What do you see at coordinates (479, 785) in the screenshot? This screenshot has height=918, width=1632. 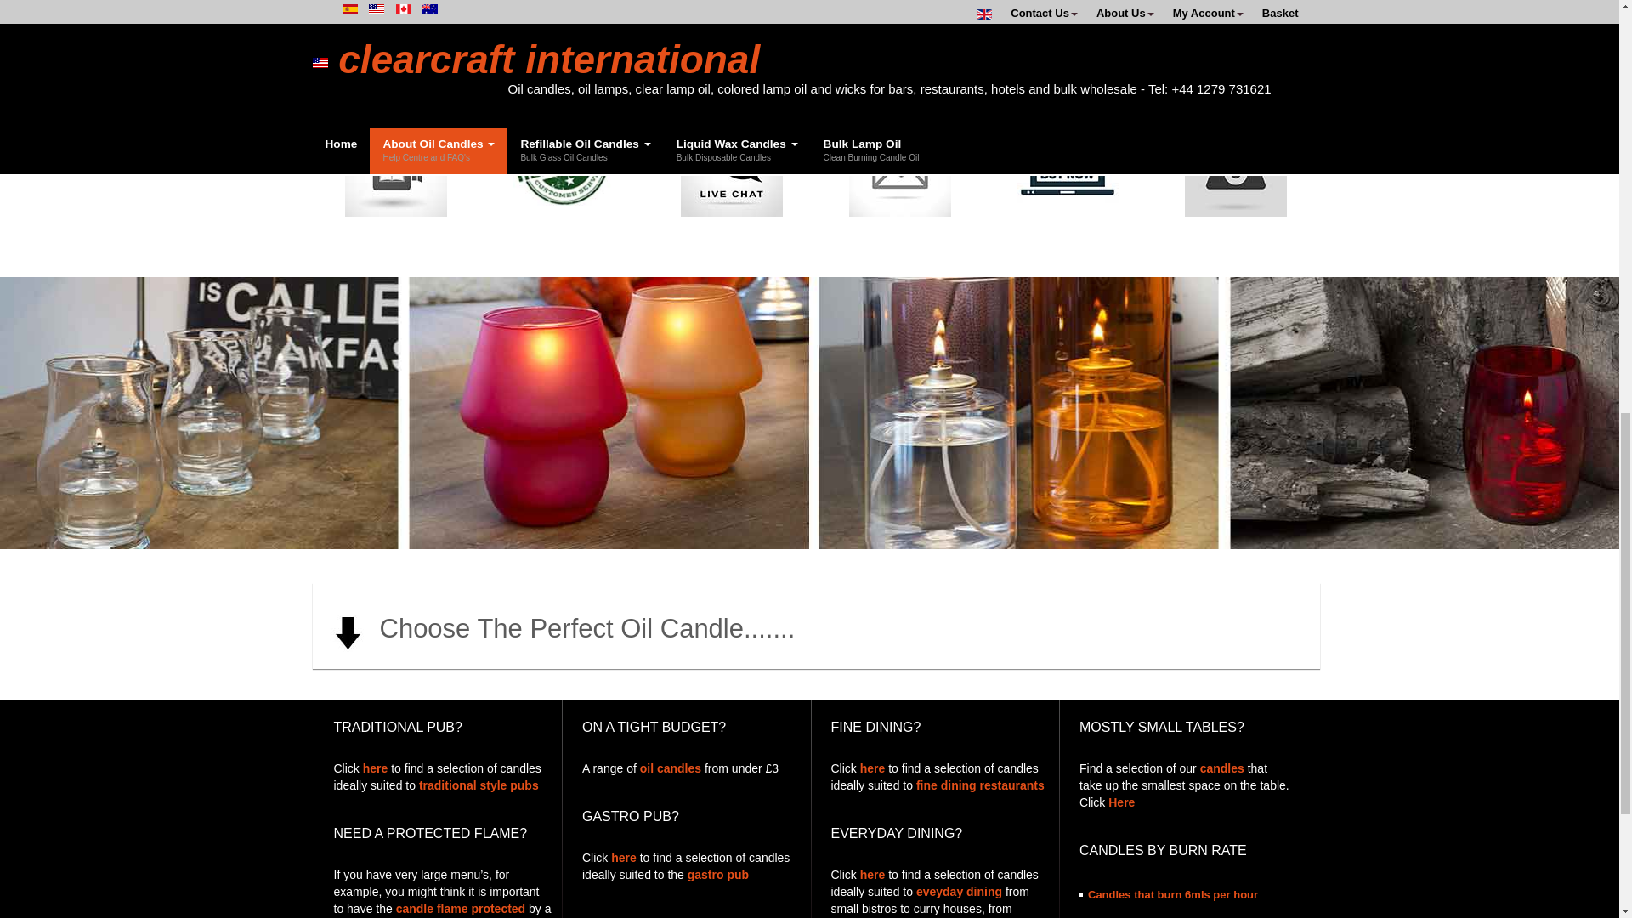 I see `Glass Oil Candles suitable for the Traditional Style Pubs` at bounding box center [479, 785].